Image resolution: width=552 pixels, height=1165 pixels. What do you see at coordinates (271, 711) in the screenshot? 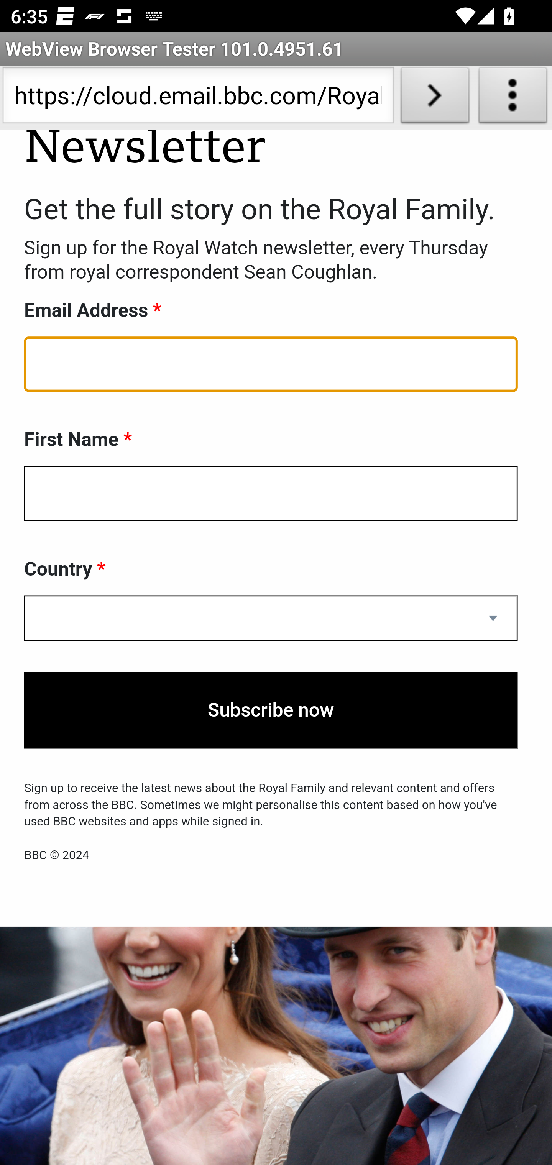
I see `Subscribe now` at bounding box center [271, 711].